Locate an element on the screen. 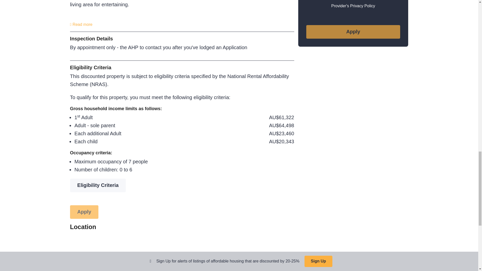  AHP Cannot lodge Application is located at coordinates (84, 212).